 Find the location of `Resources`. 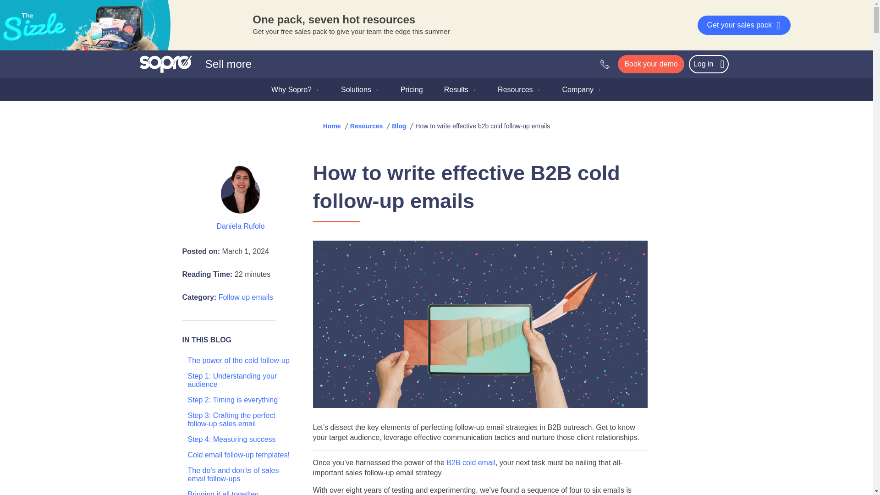

Resources is located at coordinates (519, 89).